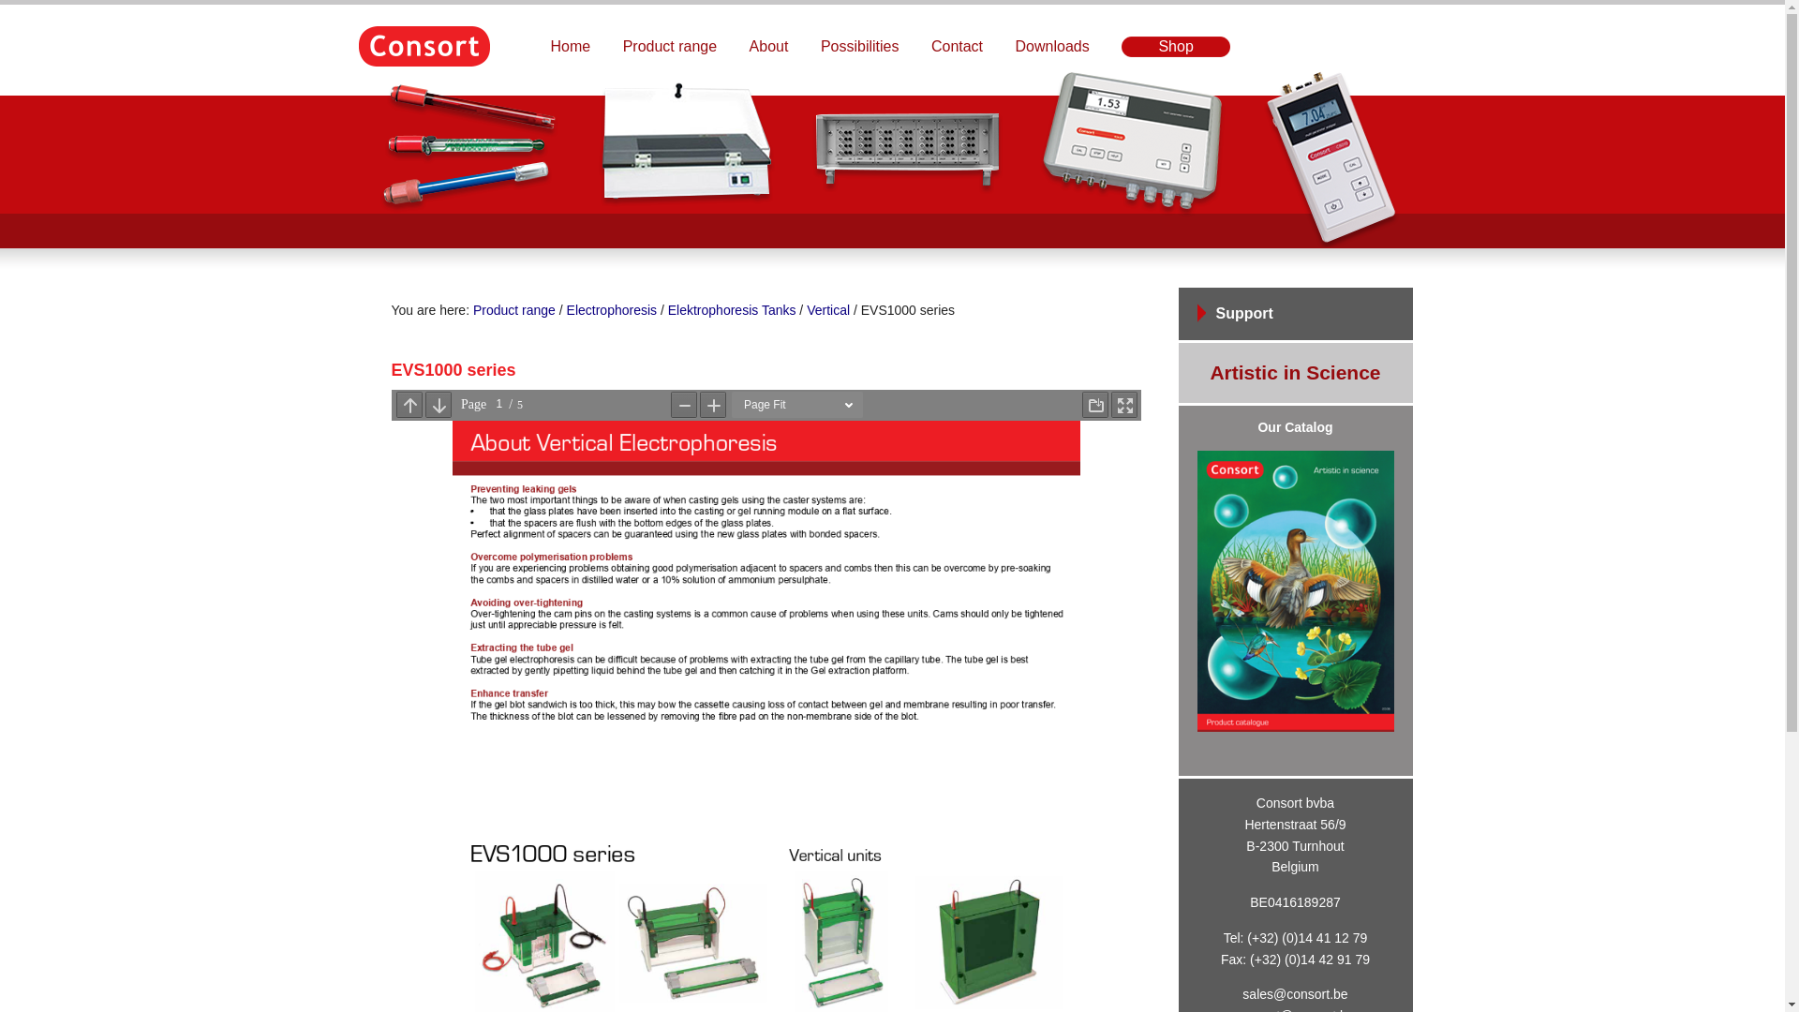  I want to click on Consort bvba, so click(424, 47).